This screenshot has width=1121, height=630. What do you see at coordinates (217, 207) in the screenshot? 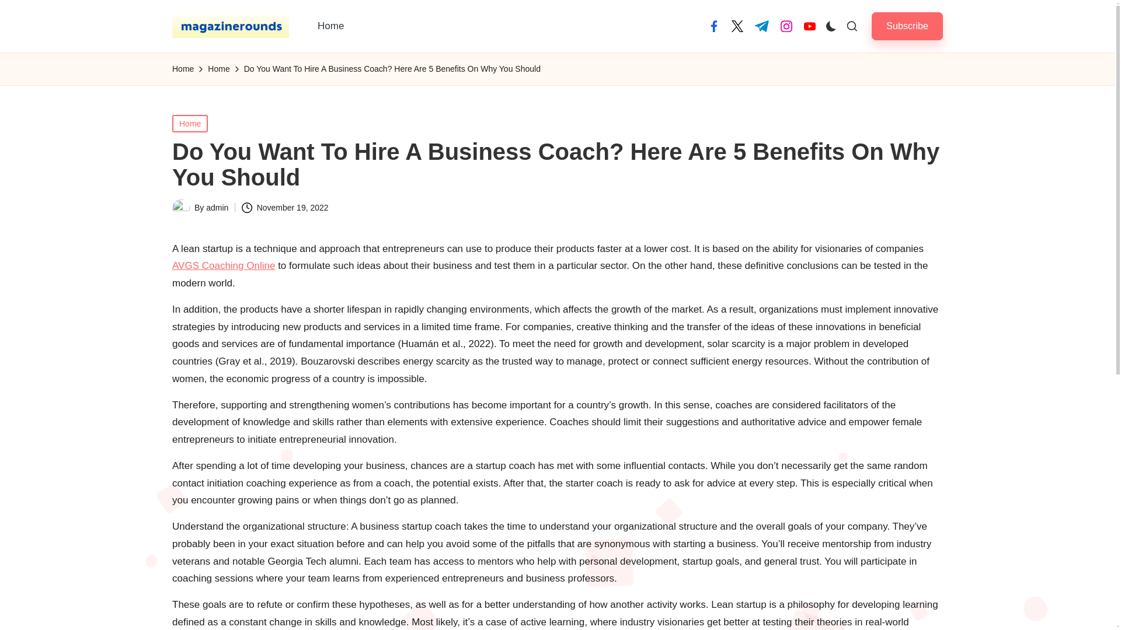
I see `View all posts by admin` at bounding box center [217, 207].